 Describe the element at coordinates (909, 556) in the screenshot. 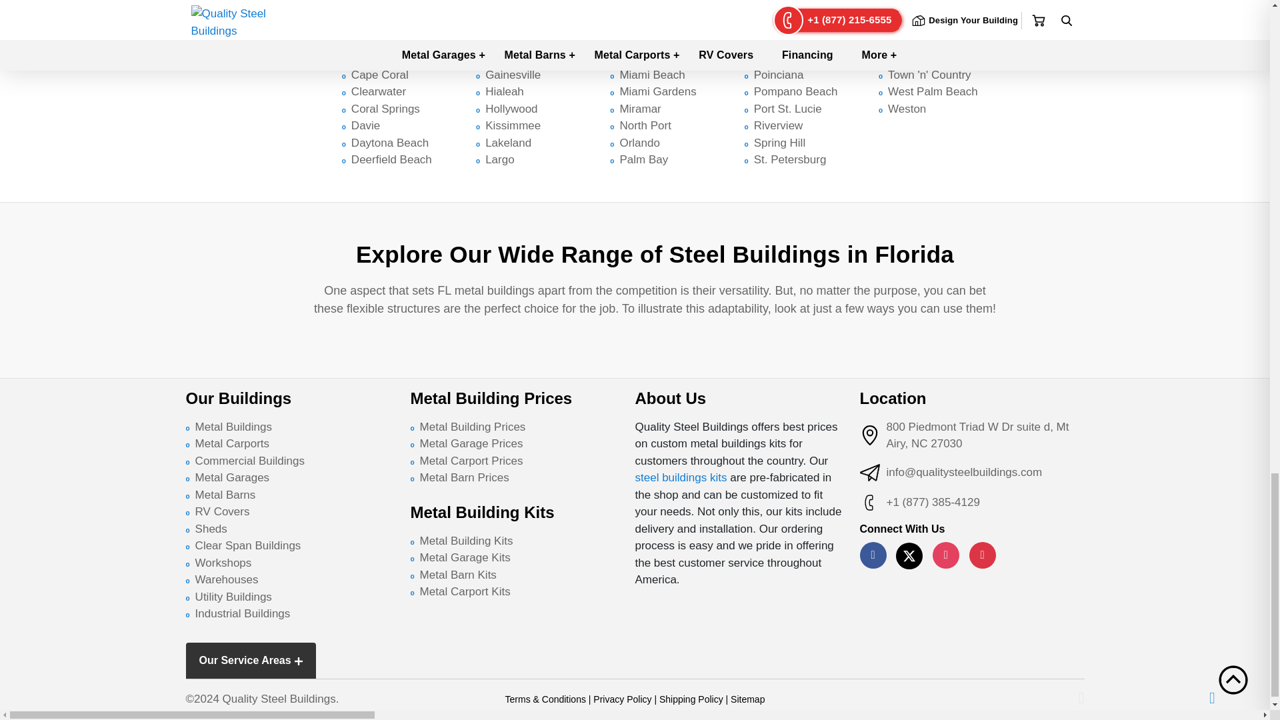

I see `twitter` at that location.